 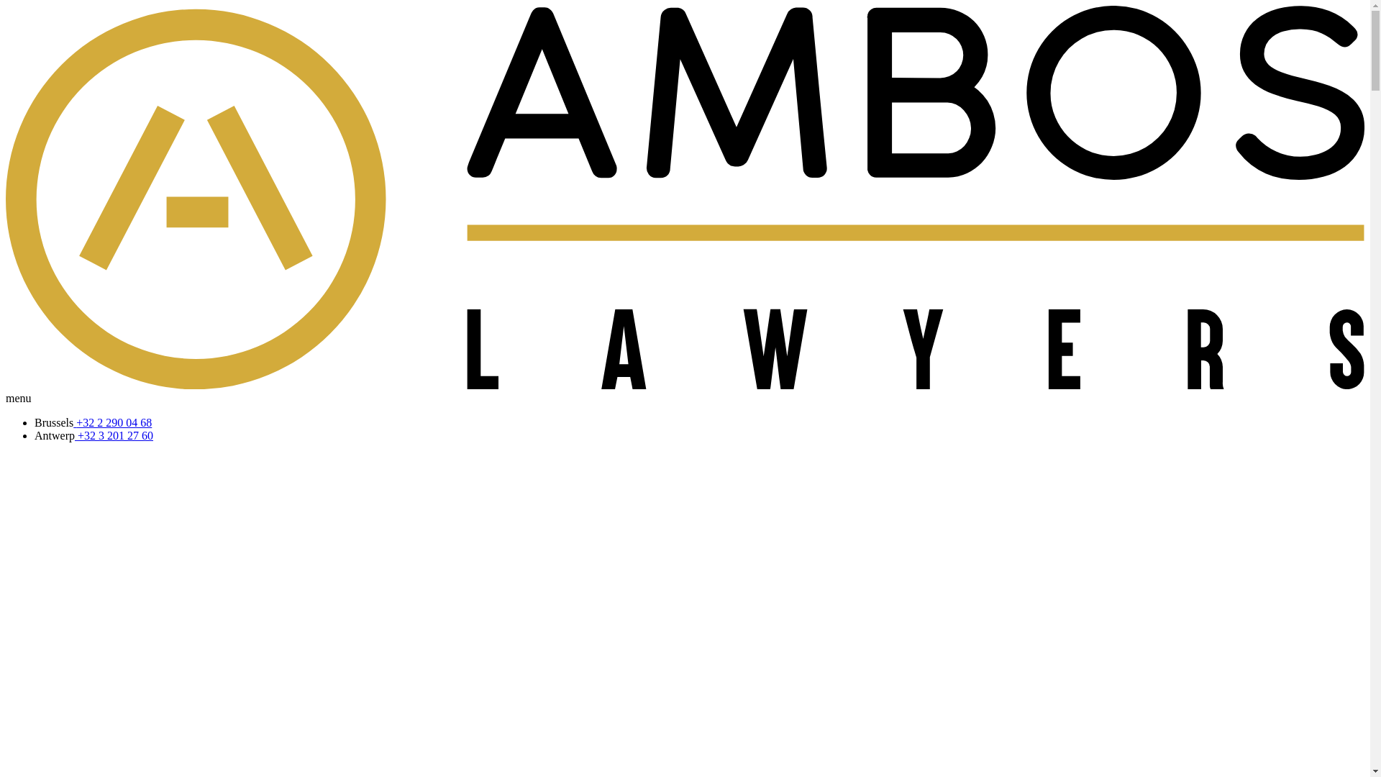 I want to click on Home, so click(x=685, y=386).